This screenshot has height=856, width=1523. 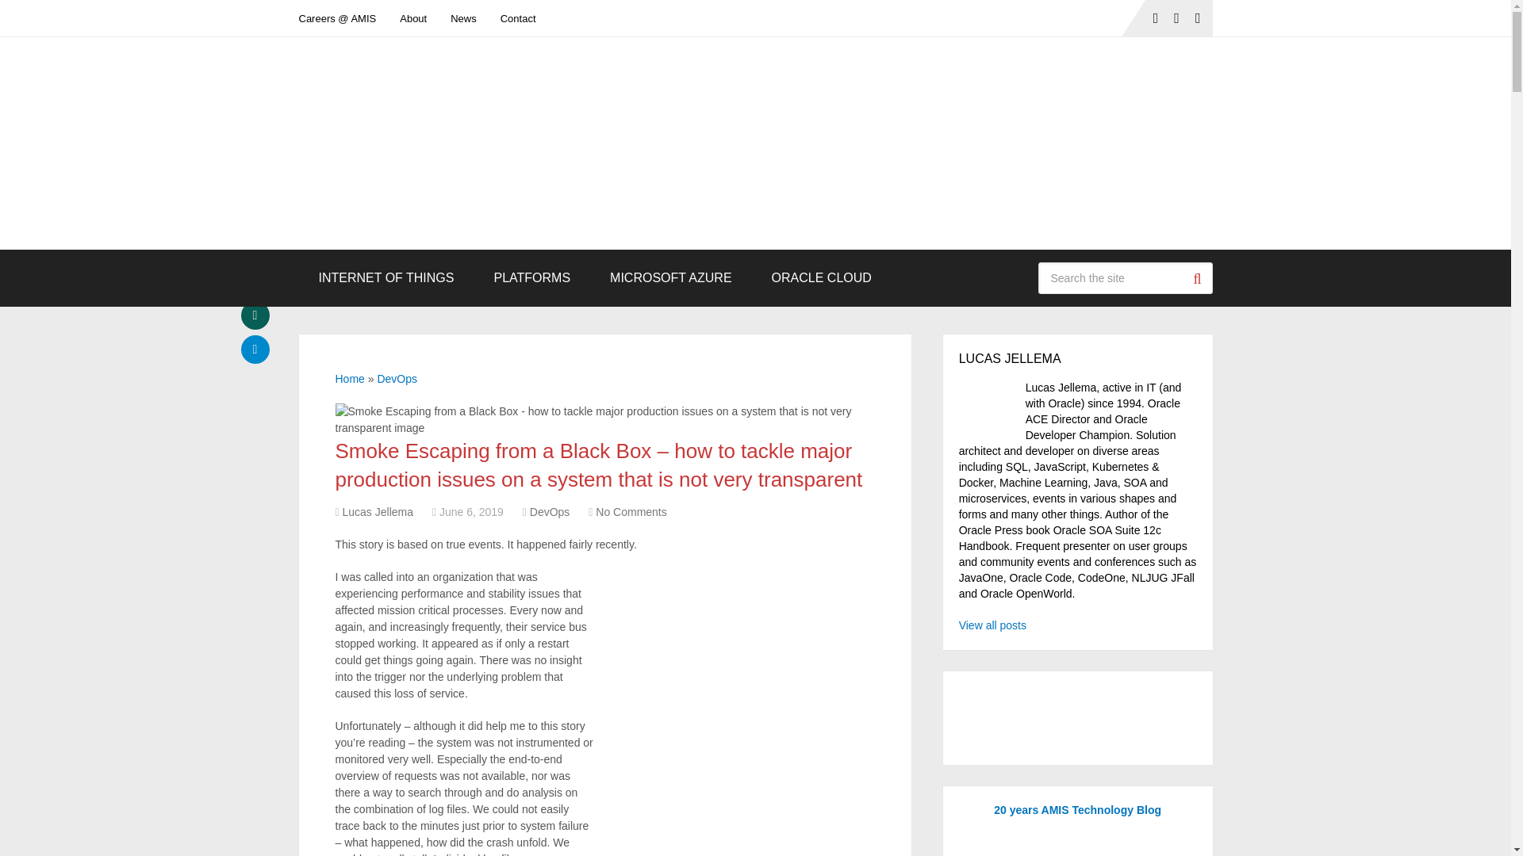 I want to click on MICROSOFT AZURE, so click(x=671, y=277).